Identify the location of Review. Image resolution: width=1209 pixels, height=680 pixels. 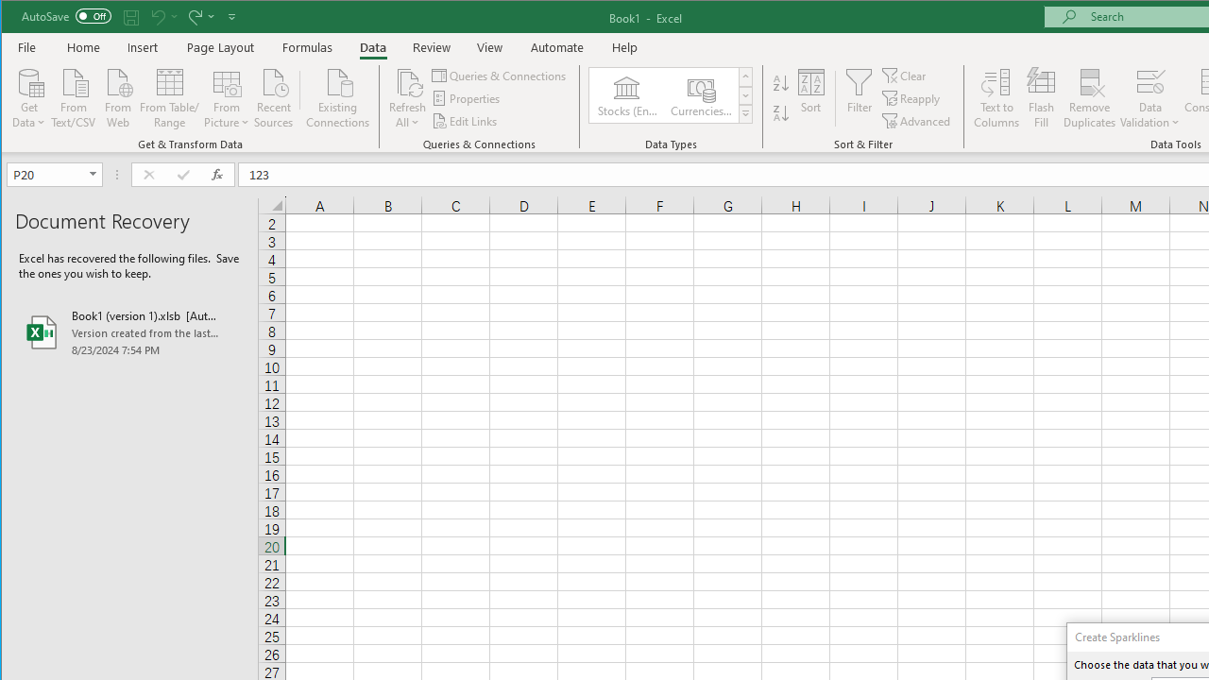
(431, 47).